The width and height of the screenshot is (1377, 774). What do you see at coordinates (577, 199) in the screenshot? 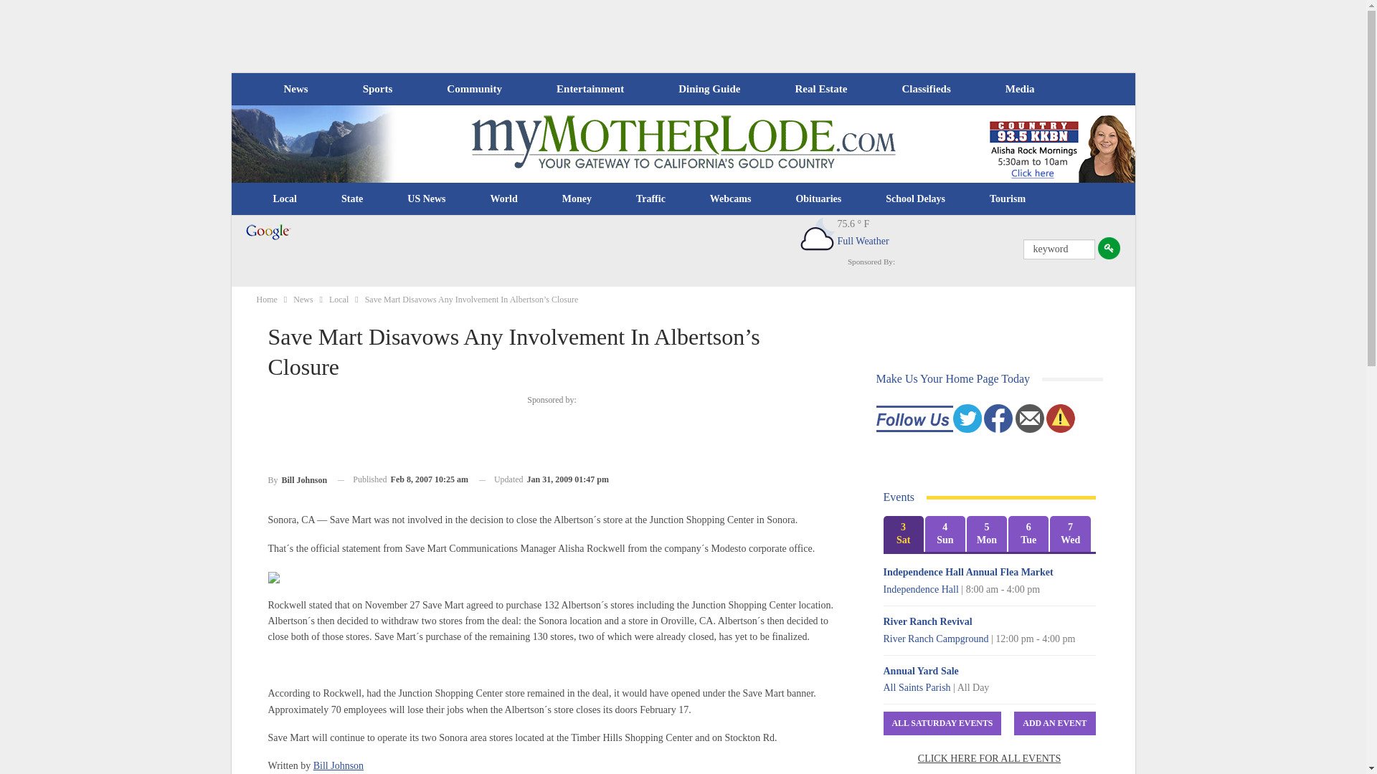
I see `Money` at bounding box center [577, 199].